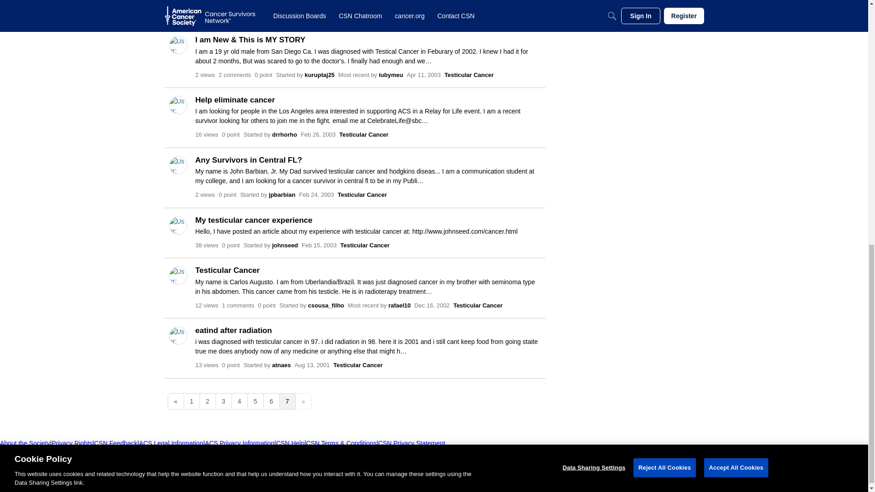 This screenshot has width=875, height=492. Describe the element at coordinates (424, 74) in the screenshot. I see `Friday, April 11, 2003 at 1:41 AM` at that location.